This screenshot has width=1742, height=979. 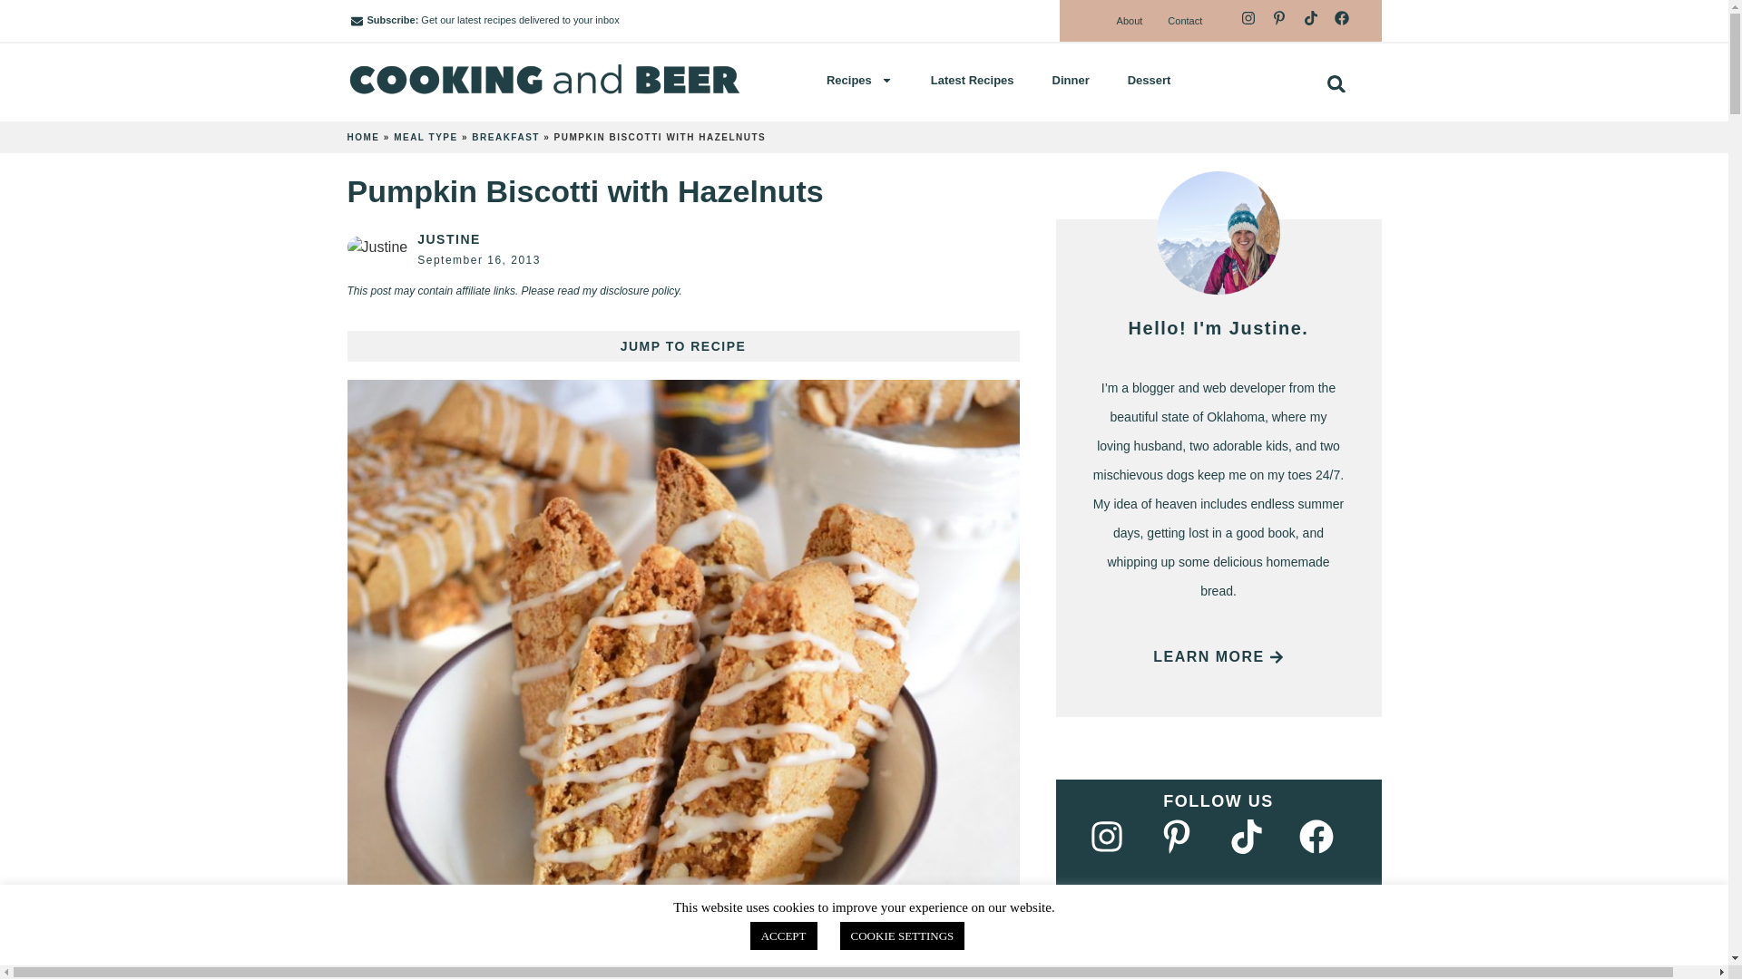 I want to click on Recipes, so click(x=859, y=80).